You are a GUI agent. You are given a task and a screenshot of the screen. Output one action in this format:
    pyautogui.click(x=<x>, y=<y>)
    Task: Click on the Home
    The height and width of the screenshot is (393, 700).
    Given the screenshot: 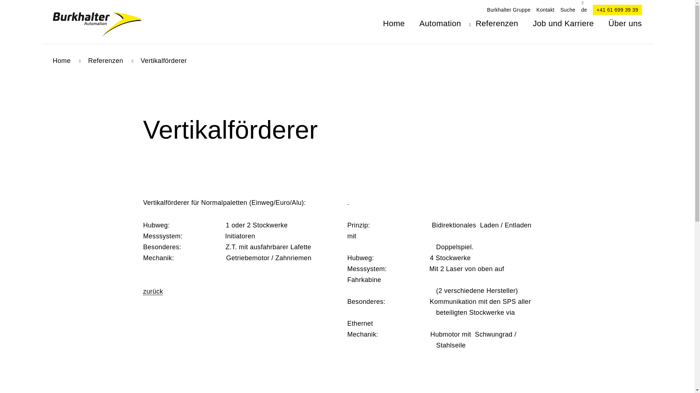 What is the action you would take?
    pyautogui.click(x=61, y=61)
    